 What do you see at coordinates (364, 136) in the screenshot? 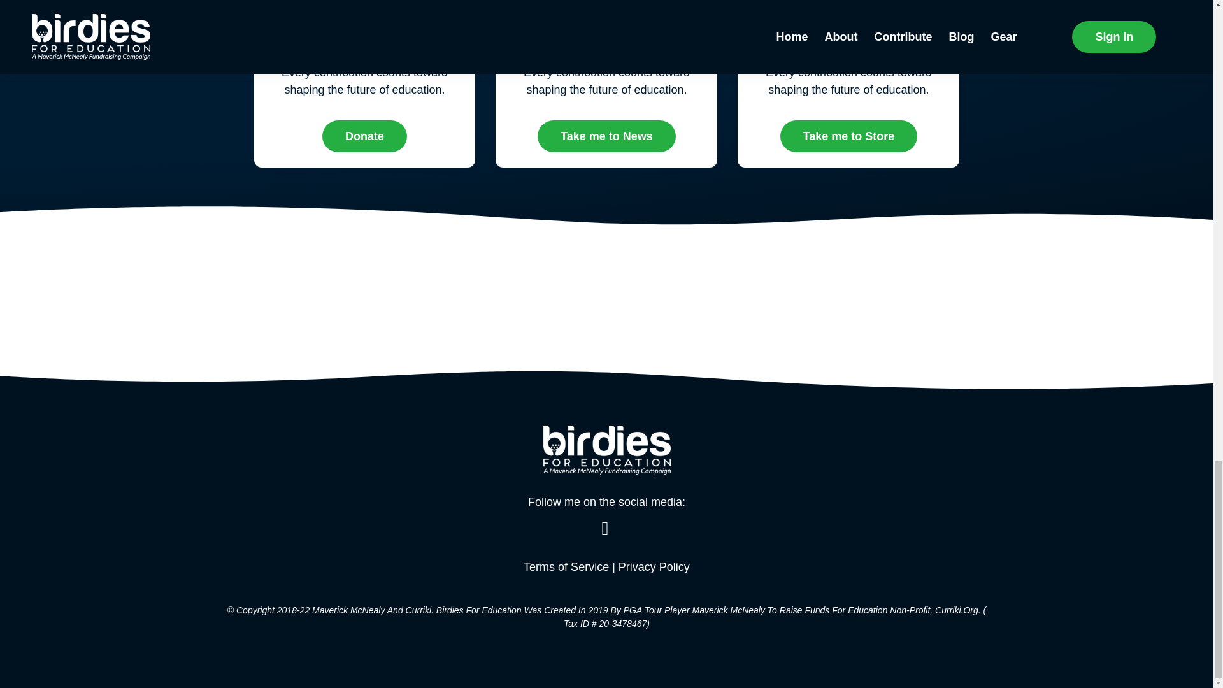
I see `Donate` at bounding box center [364, 136].